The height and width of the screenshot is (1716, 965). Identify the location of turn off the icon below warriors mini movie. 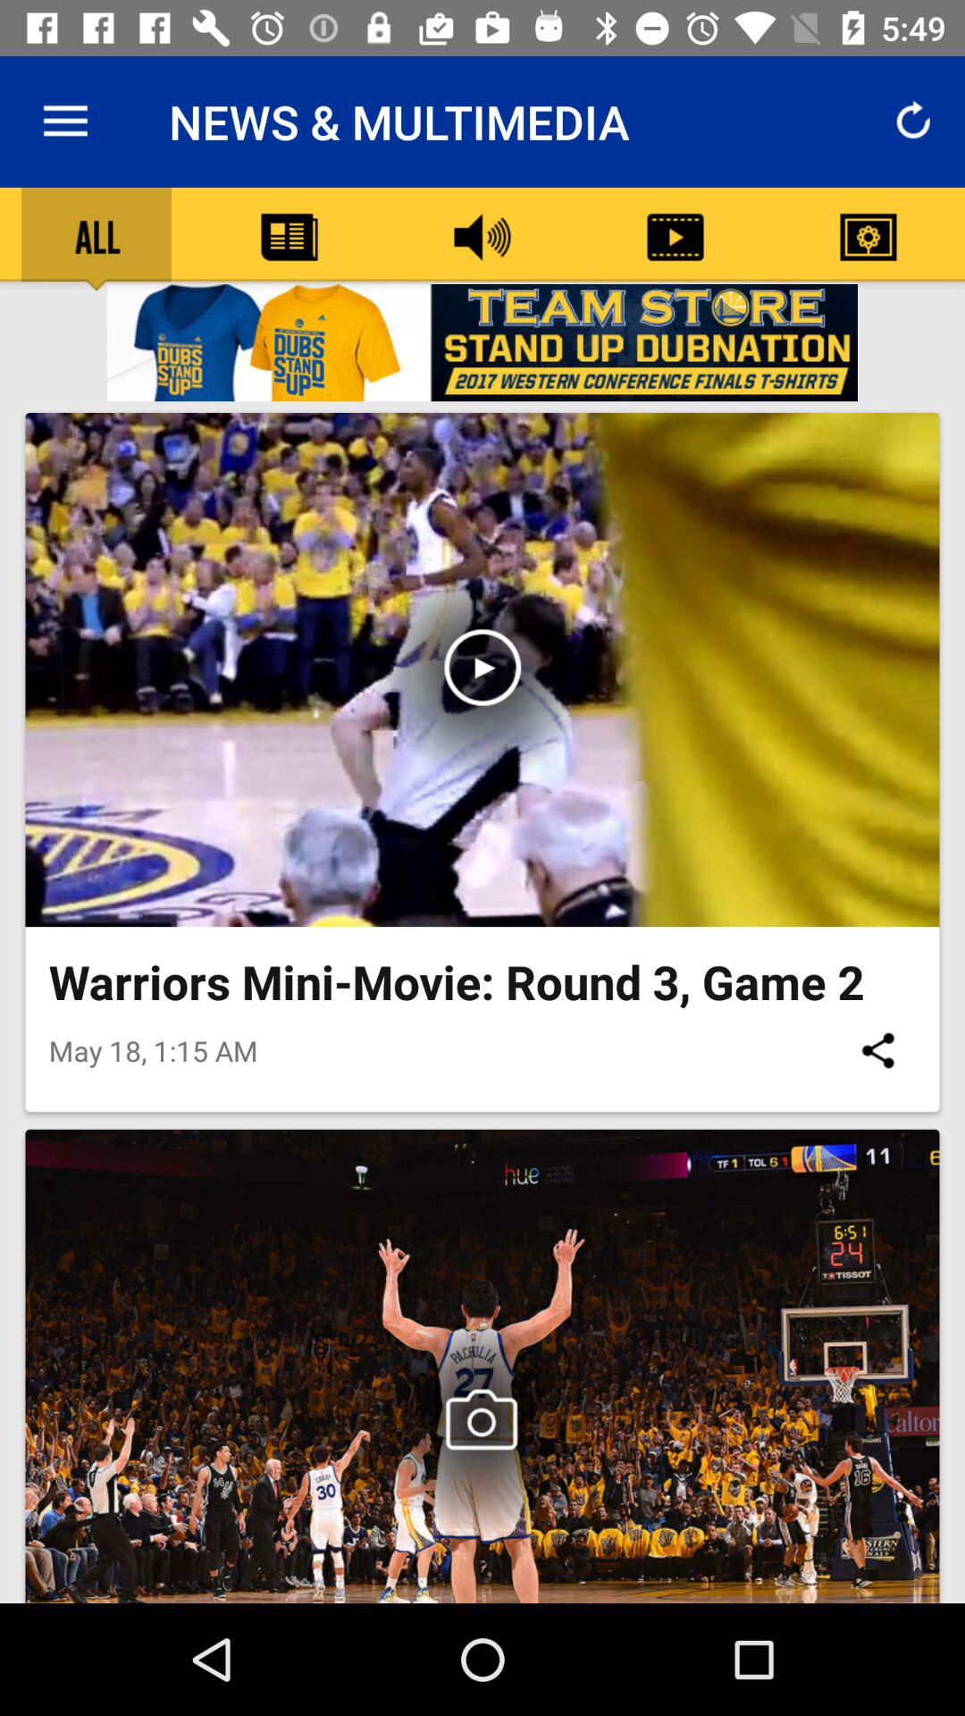
(877, 1050).